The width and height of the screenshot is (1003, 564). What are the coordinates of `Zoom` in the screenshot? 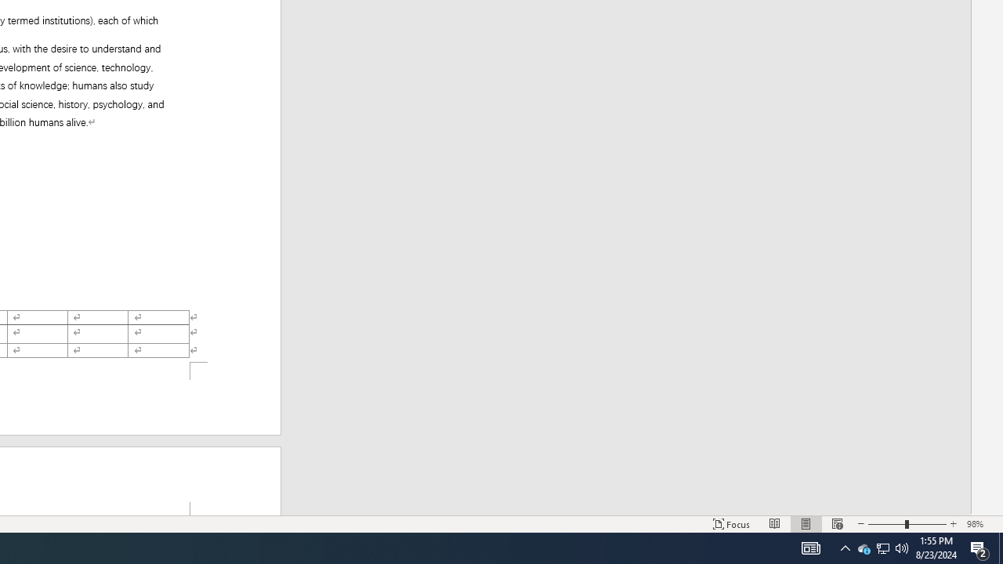 It's located at (907, 523).